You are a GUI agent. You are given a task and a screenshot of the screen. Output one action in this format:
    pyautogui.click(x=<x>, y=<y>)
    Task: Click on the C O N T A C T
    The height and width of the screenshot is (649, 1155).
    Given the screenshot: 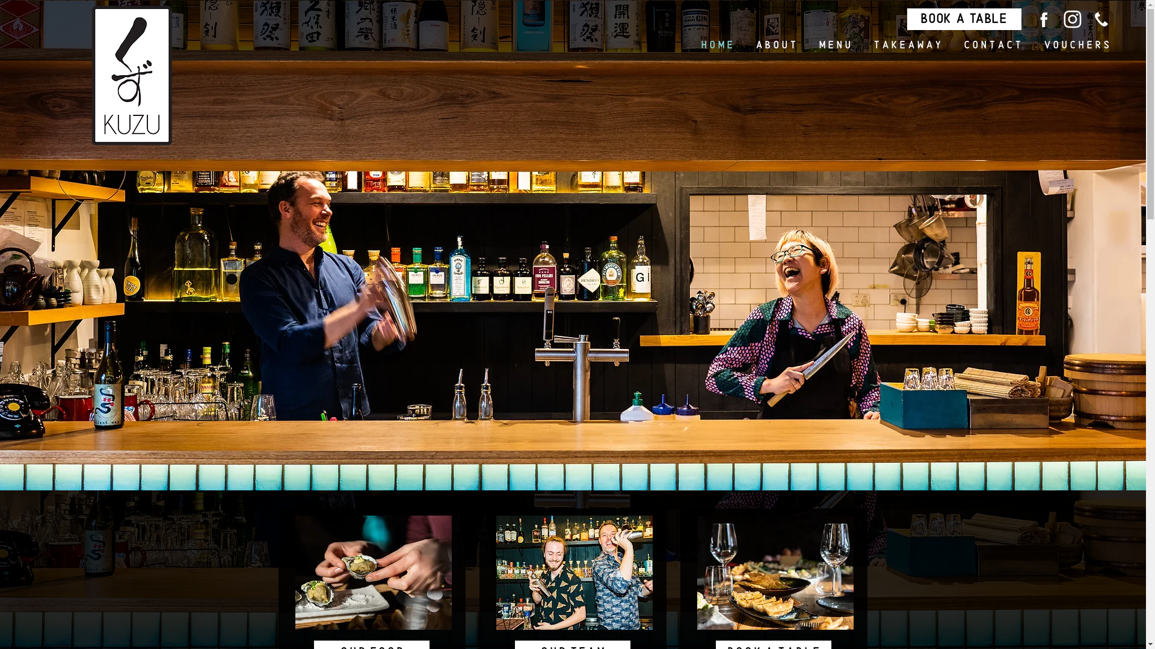 What is the action you would take?
    pyautogui.click(x=990, y=46)
    